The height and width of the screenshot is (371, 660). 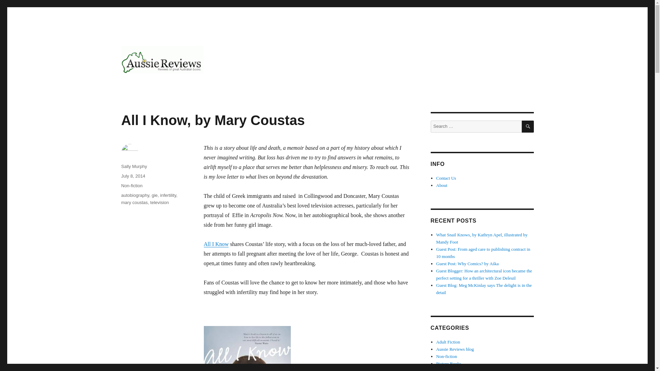 I want to click on July 8, 2014, so click(x=133, y=176).